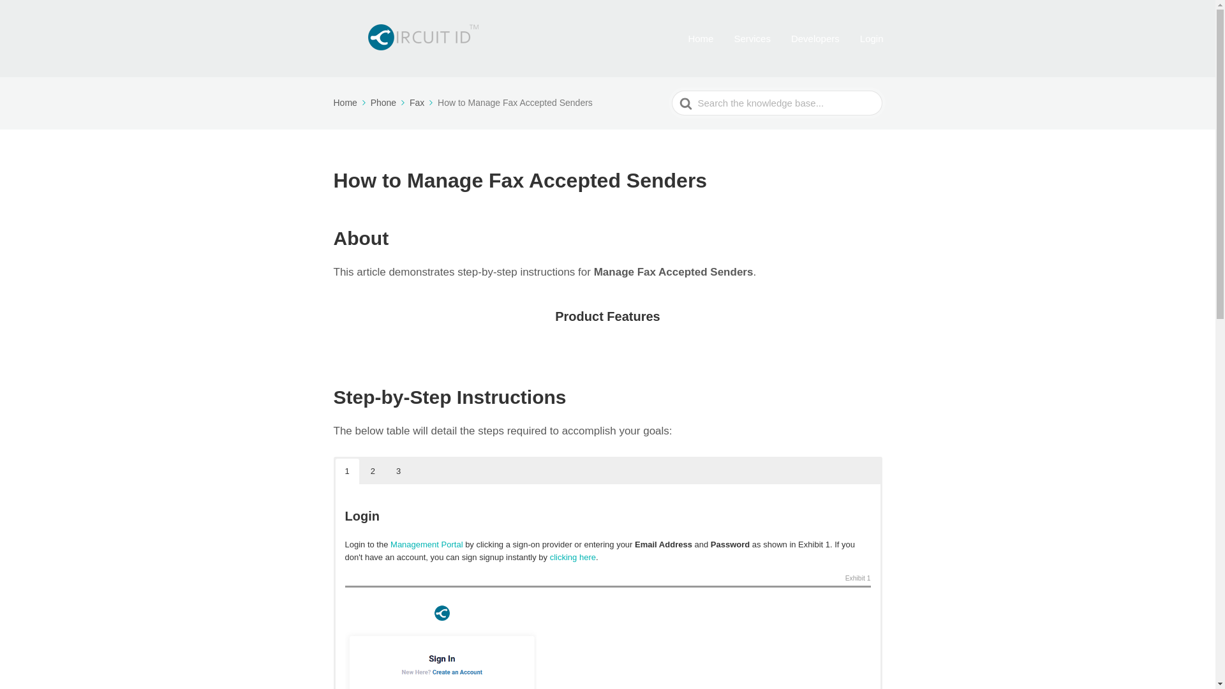  What do you see at coordinates (857, 579) in the screenshot?
I see `Exhibit 1` at bounding box center [857, 579].